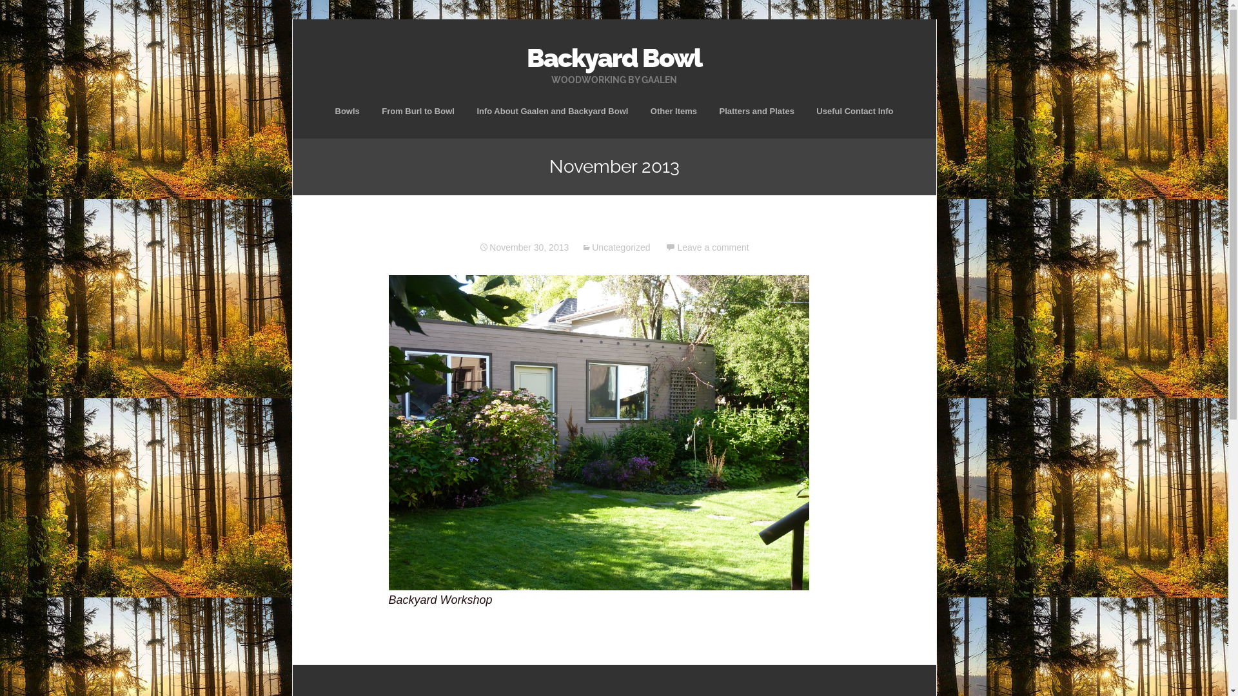 This screenshot has height=696, width=1238. I want to click on Other Items, so click(674, 111).